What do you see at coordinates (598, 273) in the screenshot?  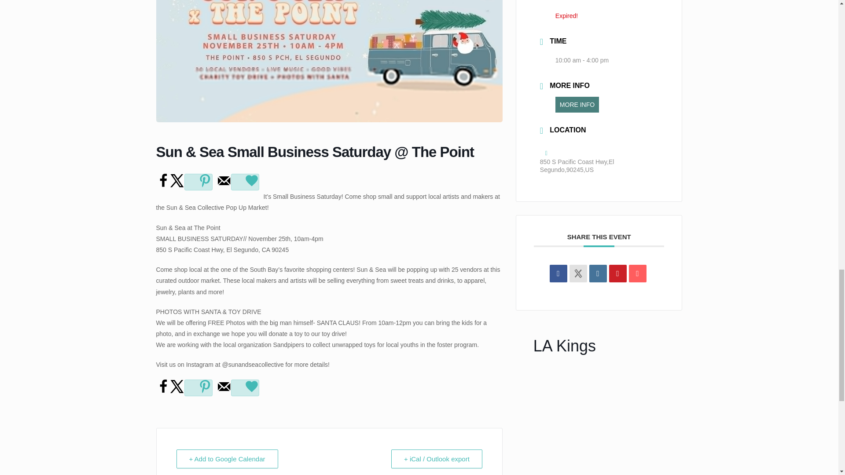 I see `Linkedin` at bounding box center [598, 273].